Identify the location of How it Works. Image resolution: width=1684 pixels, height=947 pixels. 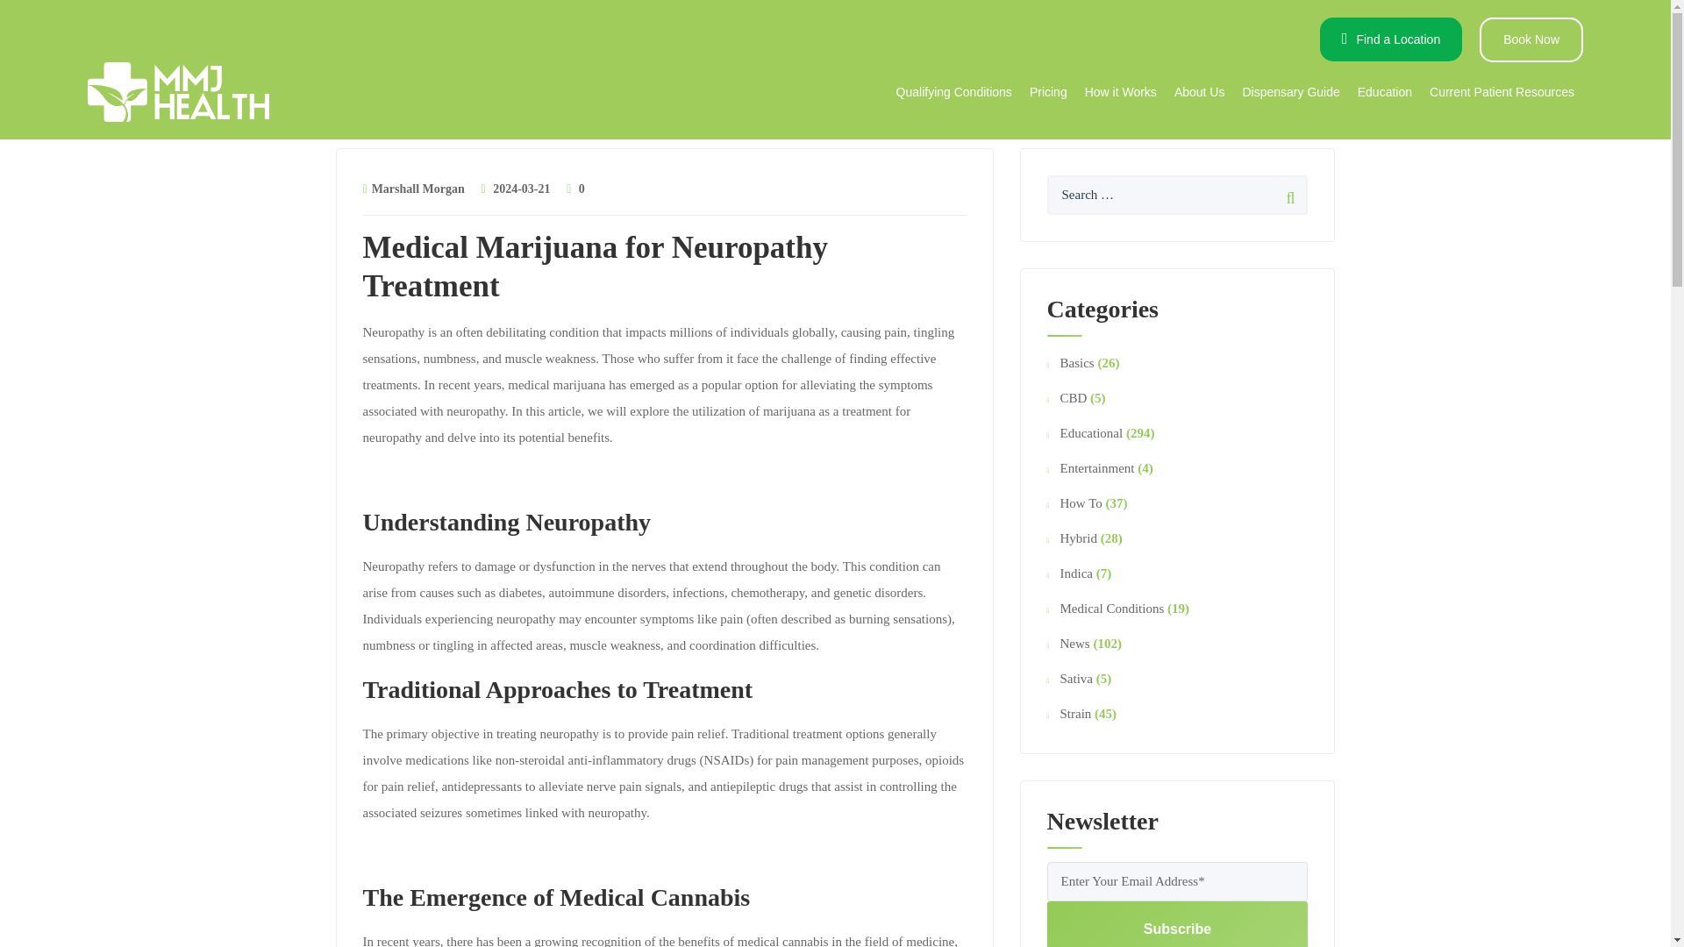
(1120, 91).